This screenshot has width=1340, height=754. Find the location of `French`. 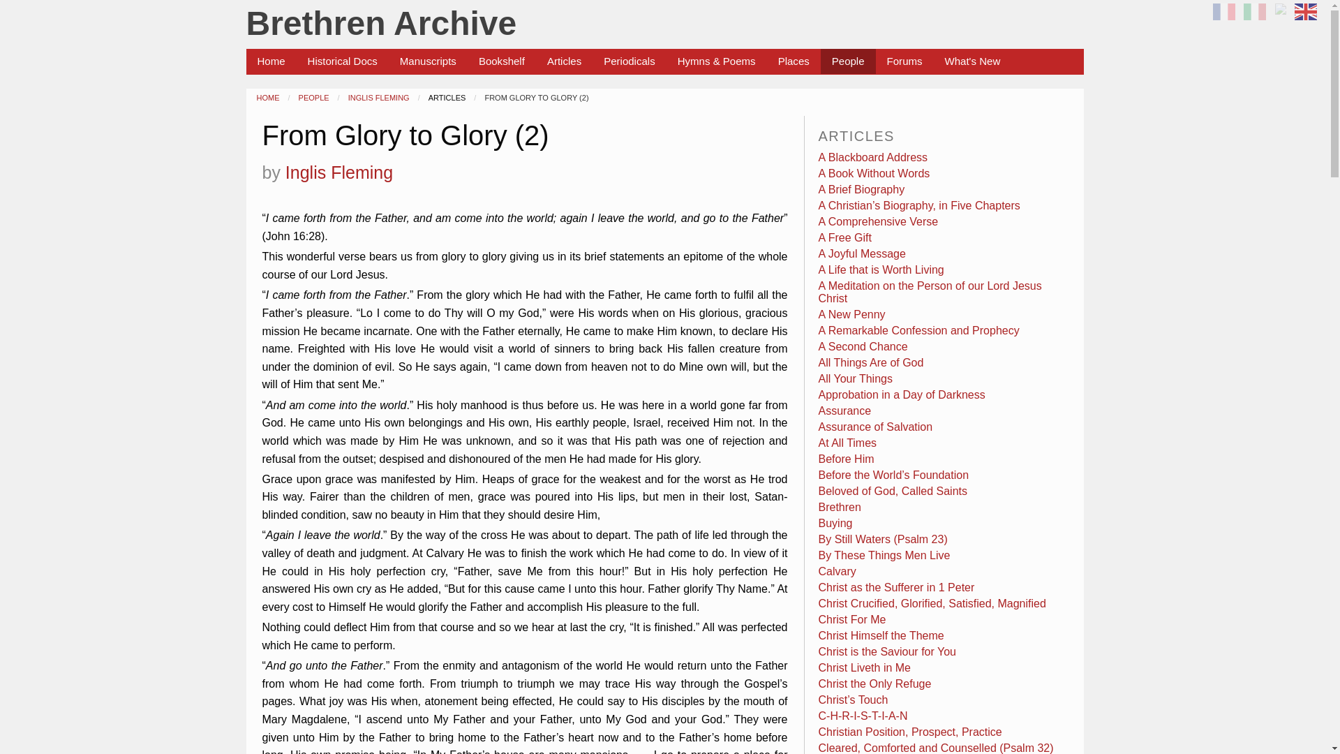

French is located at coordinates (1226, 17).